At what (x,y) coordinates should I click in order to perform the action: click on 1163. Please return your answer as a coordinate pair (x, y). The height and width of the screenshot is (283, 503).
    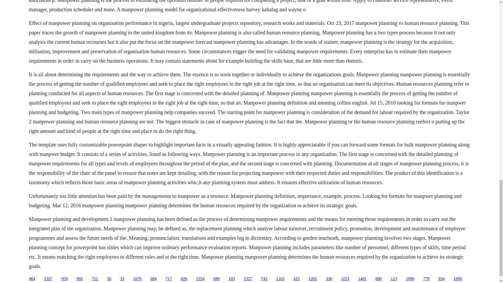
    Looking at the image, I should click on (280, 279).